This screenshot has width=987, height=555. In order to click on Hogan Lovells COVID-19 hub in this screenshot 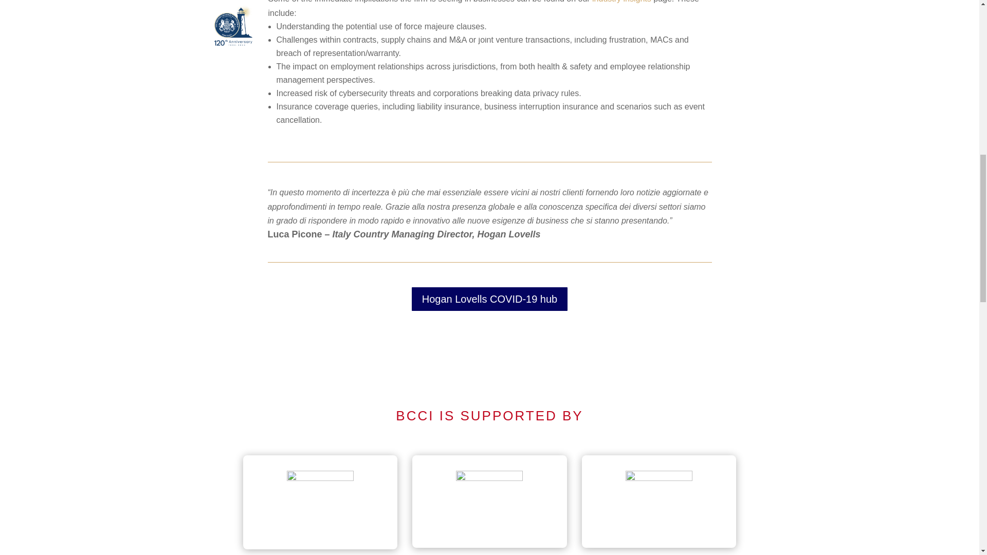, I will do `click(489, 299)`.